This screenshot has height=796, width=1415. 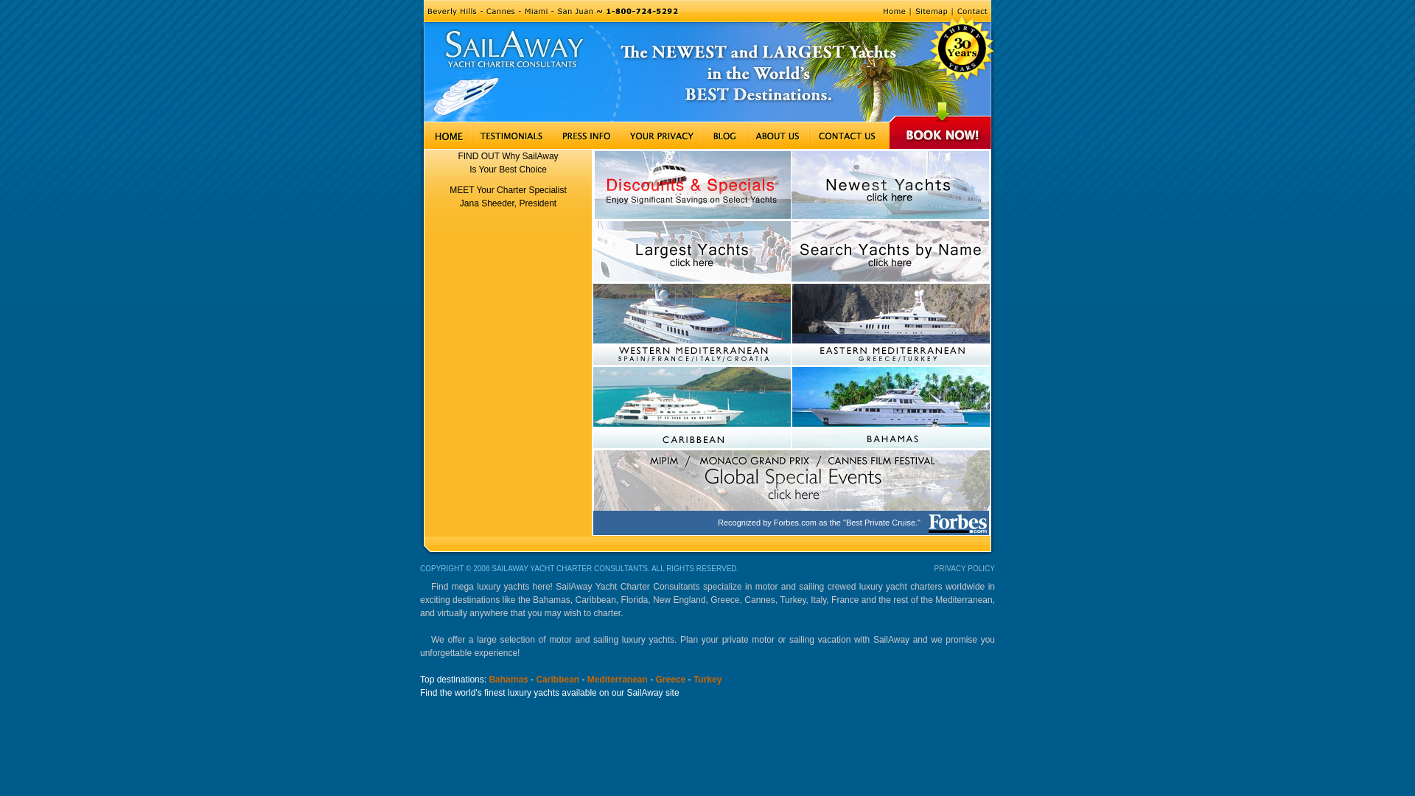 What do you see at coordinates (965, 569) in the screenshot?
I see `PRIVACY POLICY` at bounding box center [965, 569].